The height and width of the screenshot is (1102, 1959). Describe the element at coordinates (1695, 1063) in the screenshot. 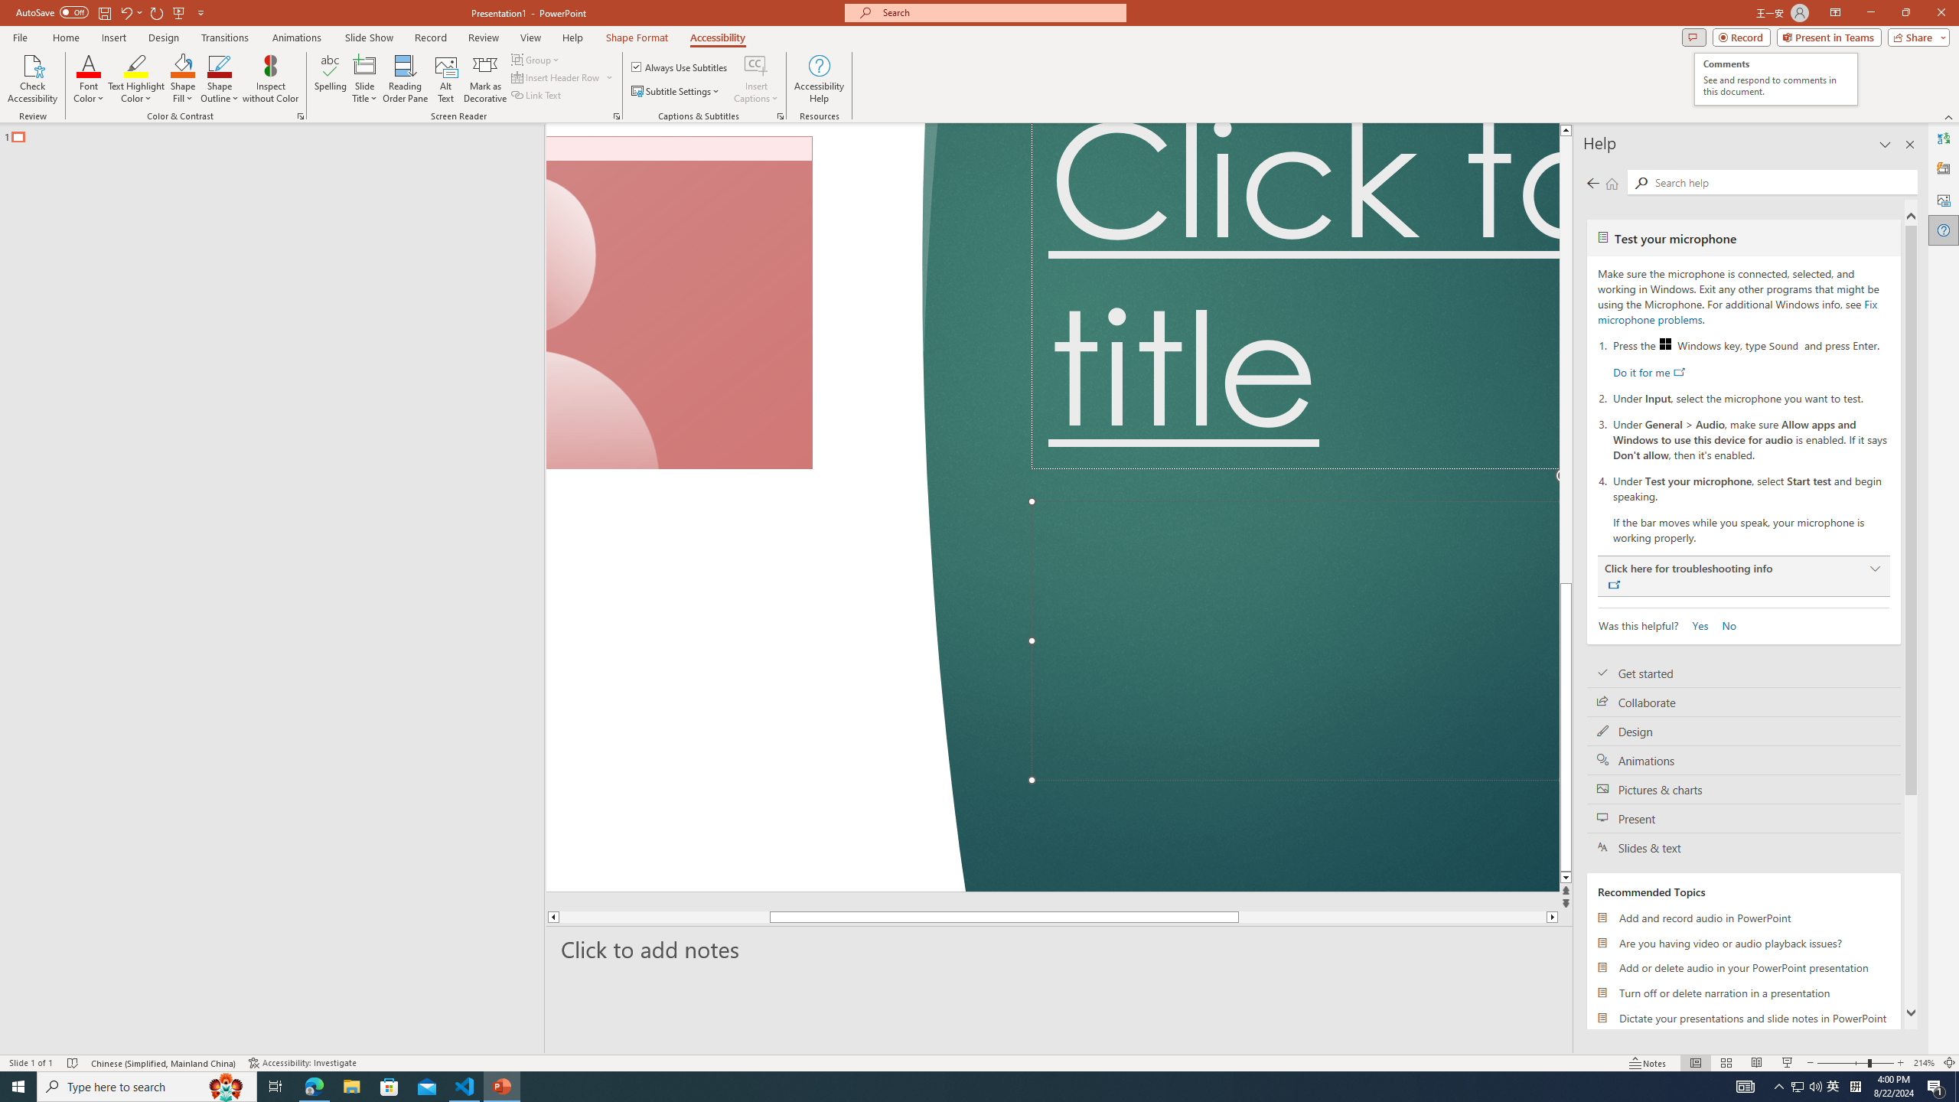

I see `Normal` at that location.